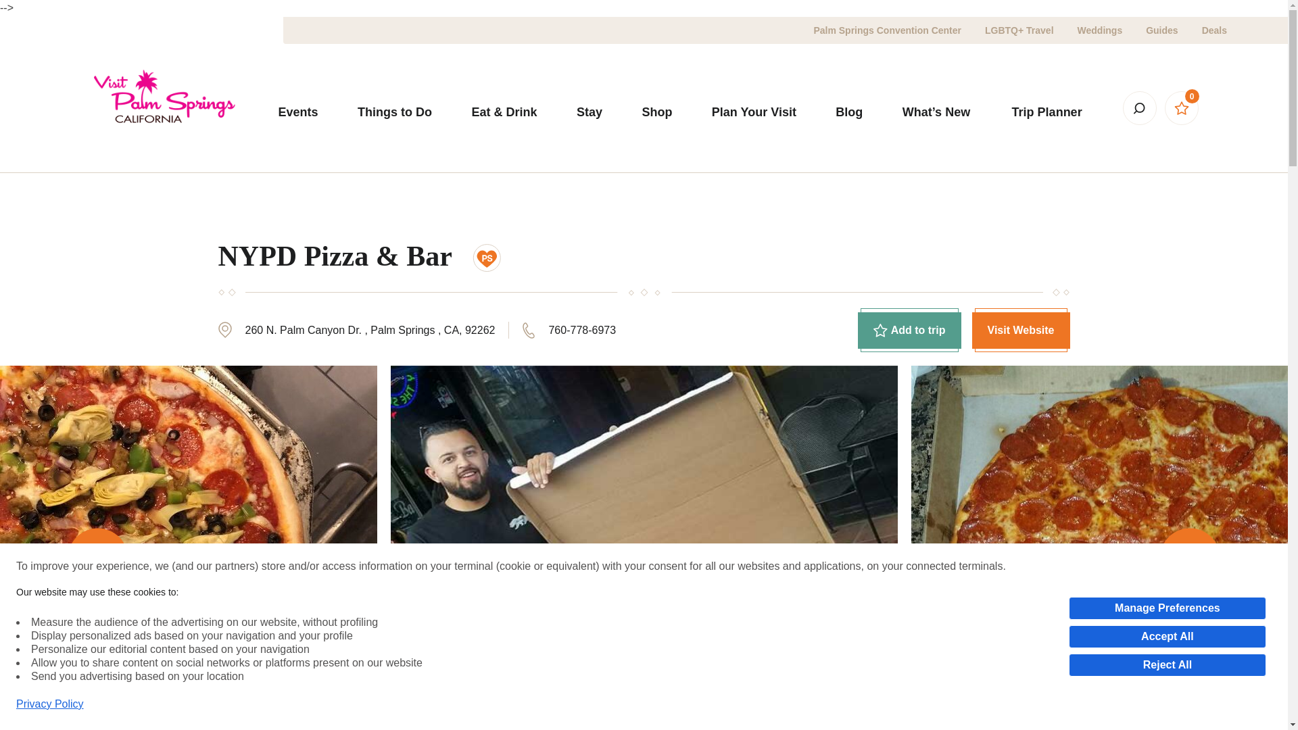 This screenshot has width=1298, height=730. What do you see at coordinates (1167, 608) in the screenshot?
I see `Manage Preferences` at bounding box center [1167, 608].